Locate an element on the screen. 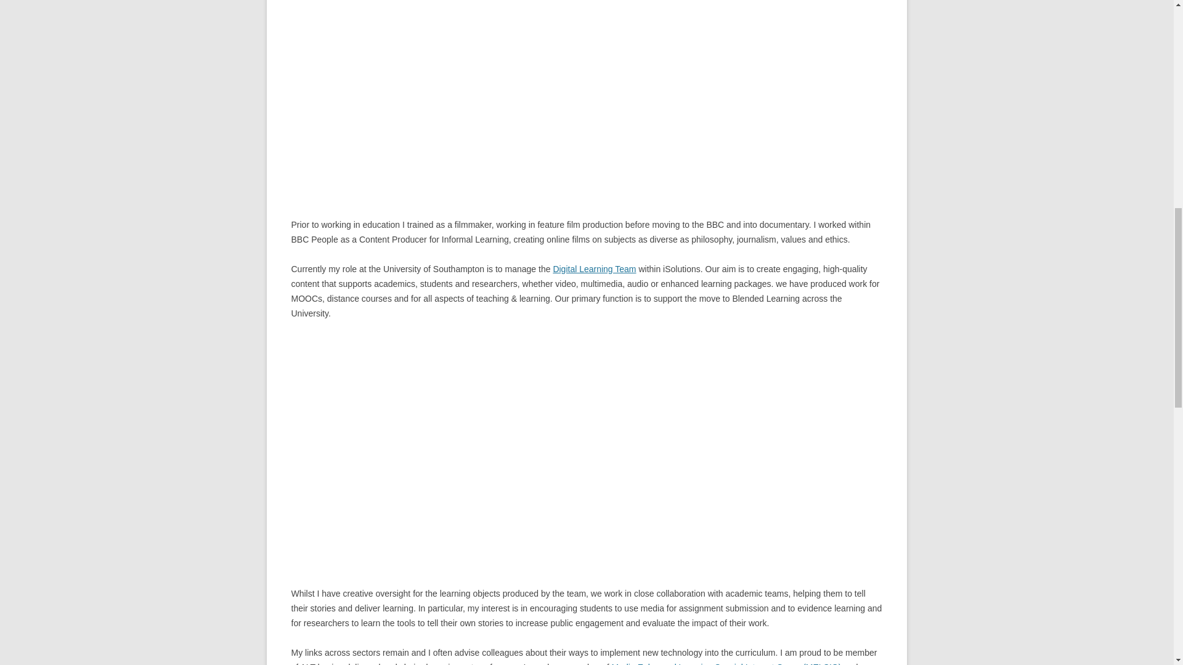 Image resolution: width=1183 pixels, height=665 pixels. Media Production Showreel - ILIaD Media is located at coordinates (483, 444).